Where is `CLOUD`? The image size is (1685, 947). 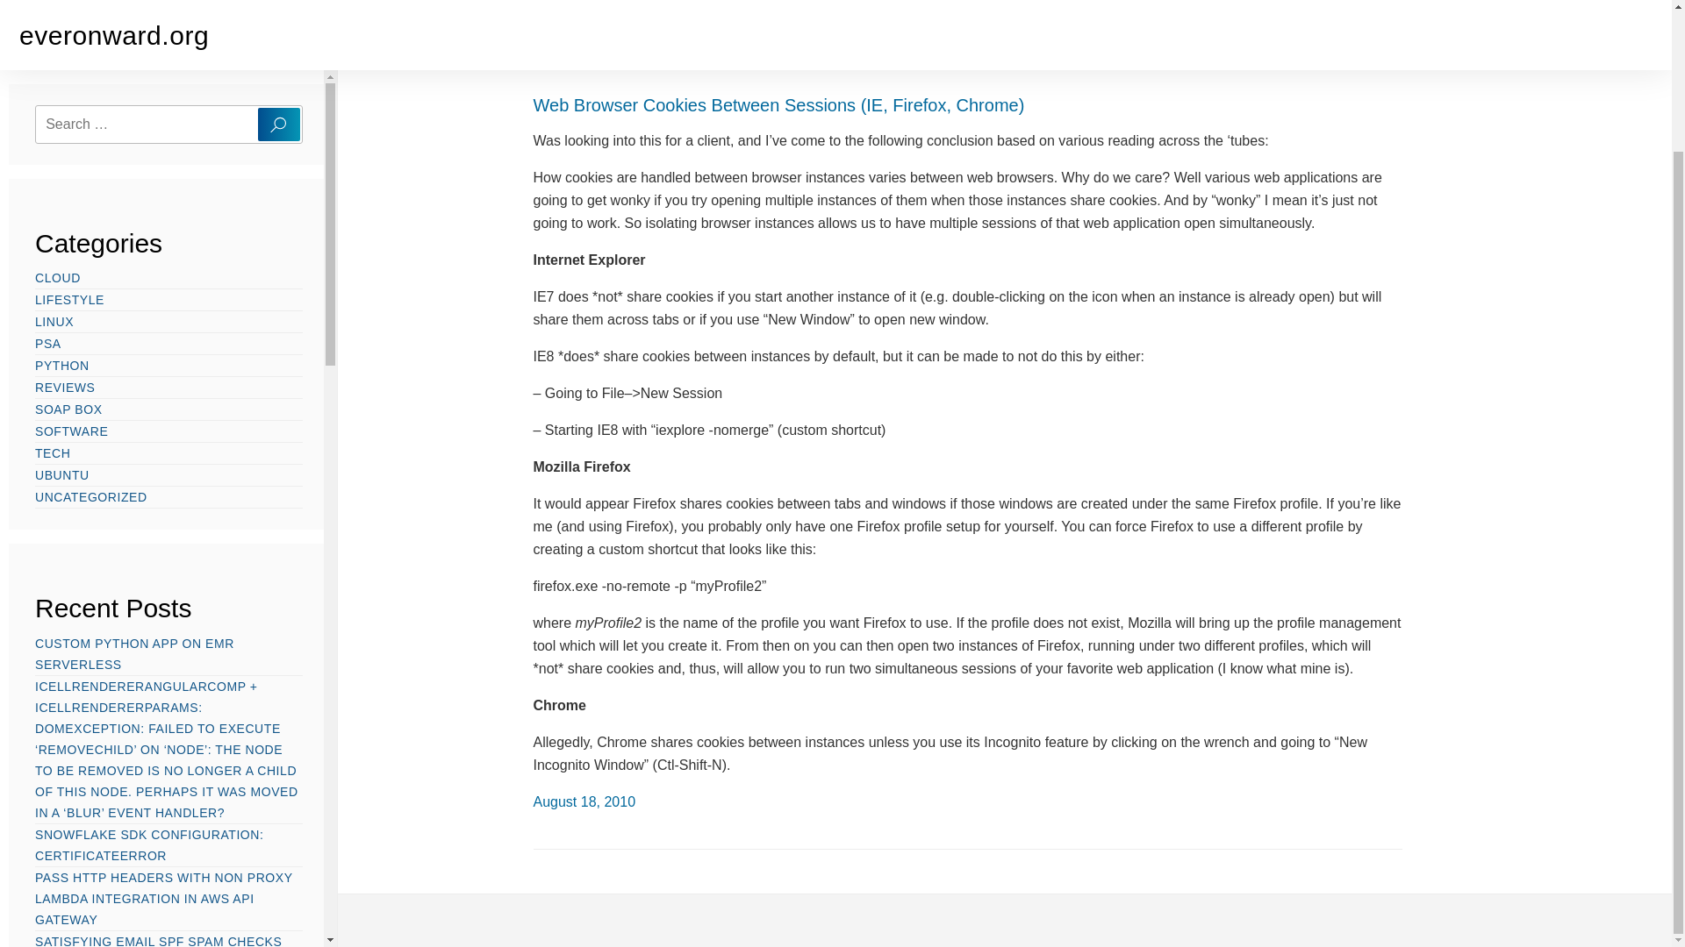 CLOUD is located at coordinates (58, 110).